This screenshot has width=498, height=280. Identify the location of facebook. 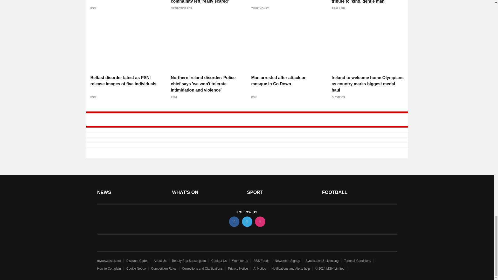
(234, 221).